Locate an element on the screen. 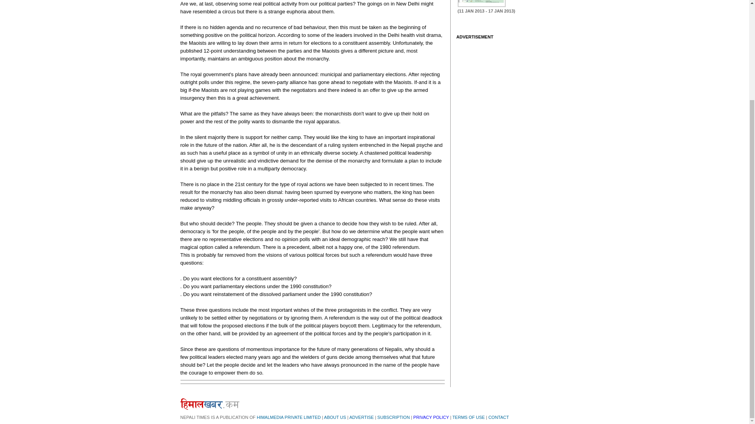 The width and height of the screenshot is (755, 424). ABOUT US is located at coordinates (335, 417).